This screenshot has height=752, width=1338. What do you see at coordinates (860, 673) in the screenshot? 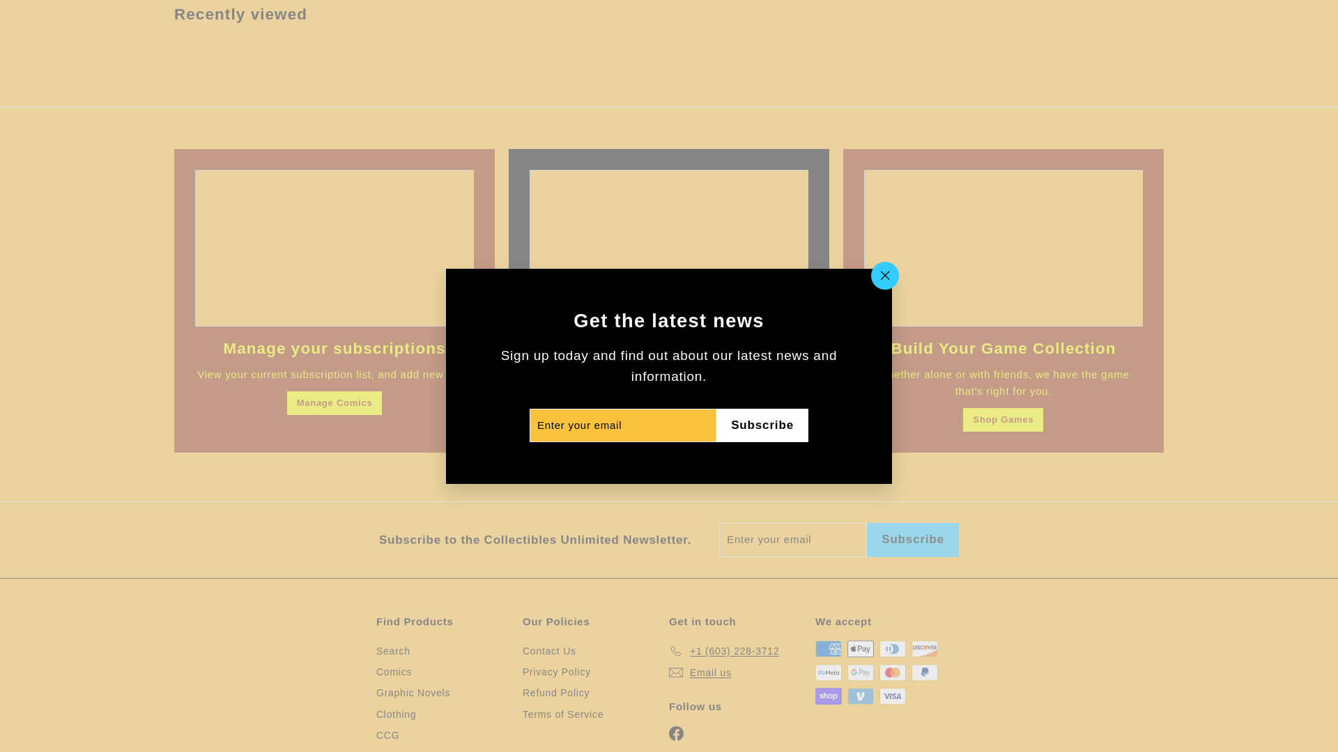
I see `Google Pay` at bounding box center [860, 673].